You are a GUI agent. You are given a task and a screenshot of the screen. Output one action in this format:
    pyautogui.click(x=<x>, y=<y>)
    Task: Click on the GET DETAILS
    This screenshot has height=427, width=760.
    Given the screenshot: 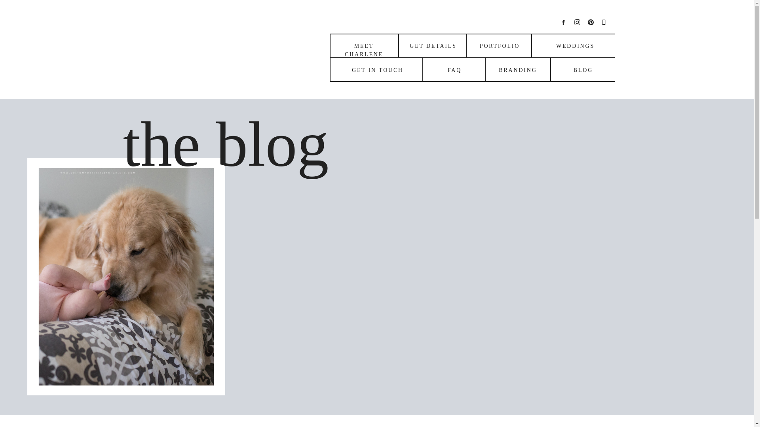 What is the action you would take?
    pyautogui.click(x=433, y=45)
    